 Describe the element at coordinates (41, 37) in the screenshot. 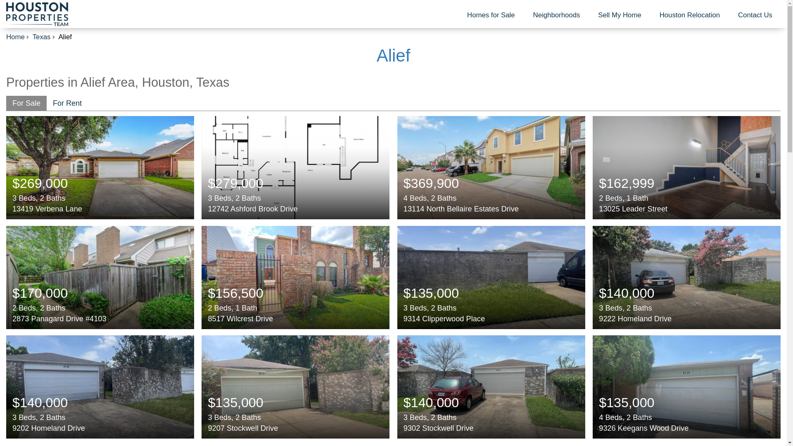

I see `Texas` at that location.